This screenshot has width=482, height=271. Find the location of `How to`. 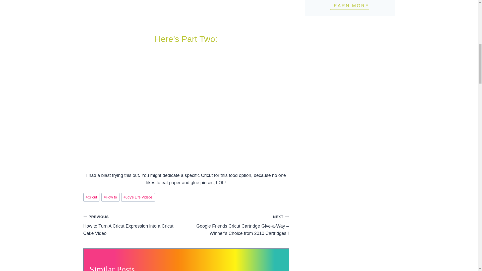

How to is located at coordinates (110, 197).